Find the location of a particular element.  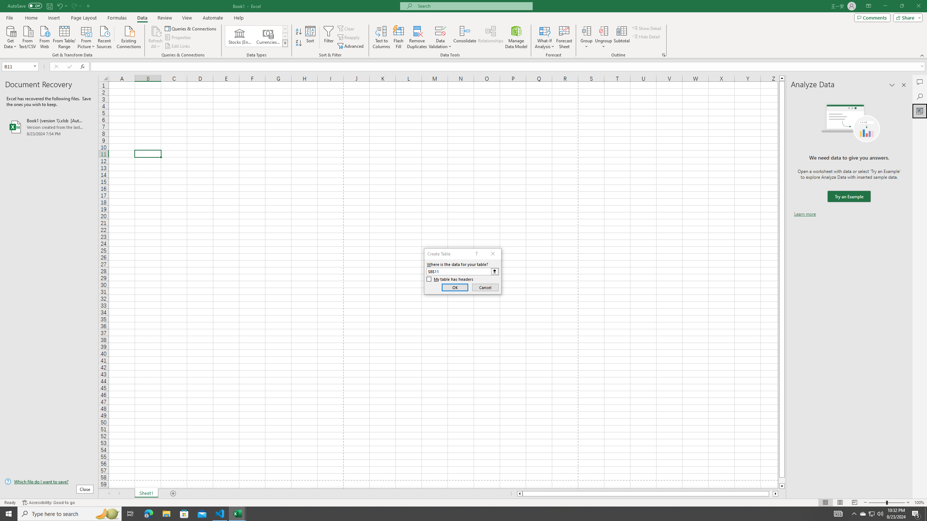

Row up is located at coordinates (285, 29).